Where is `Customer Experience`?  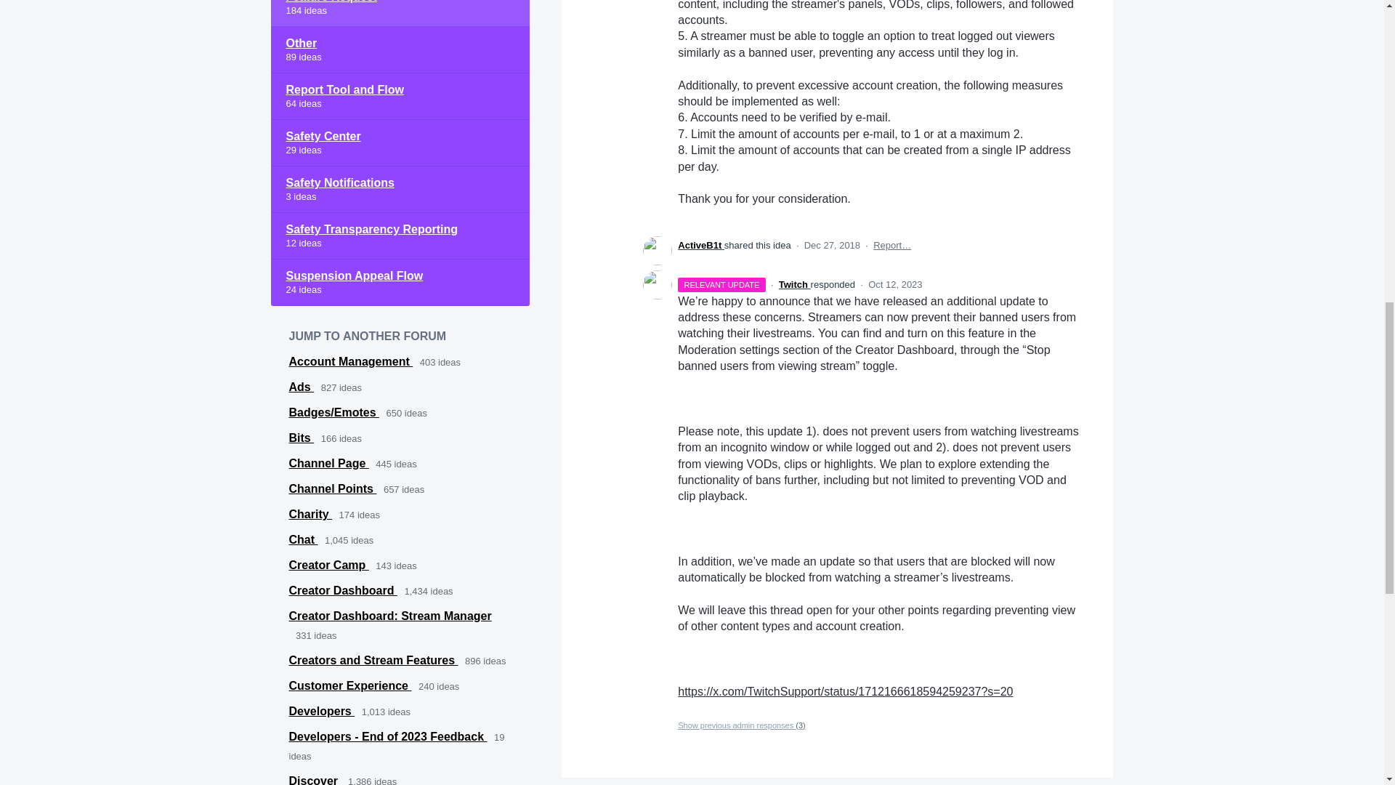
Customer Experience is located at coordinates (350, 685).